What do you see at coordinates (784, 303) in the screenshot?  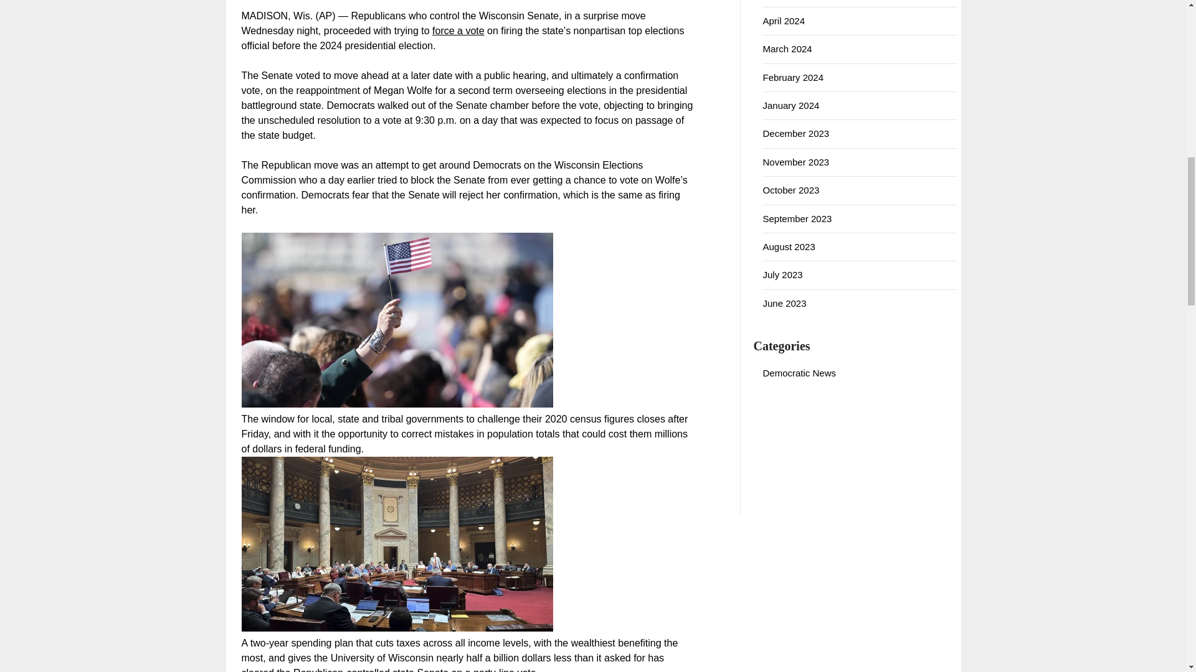 I see `June 2023` at bounding box center [784, 303].